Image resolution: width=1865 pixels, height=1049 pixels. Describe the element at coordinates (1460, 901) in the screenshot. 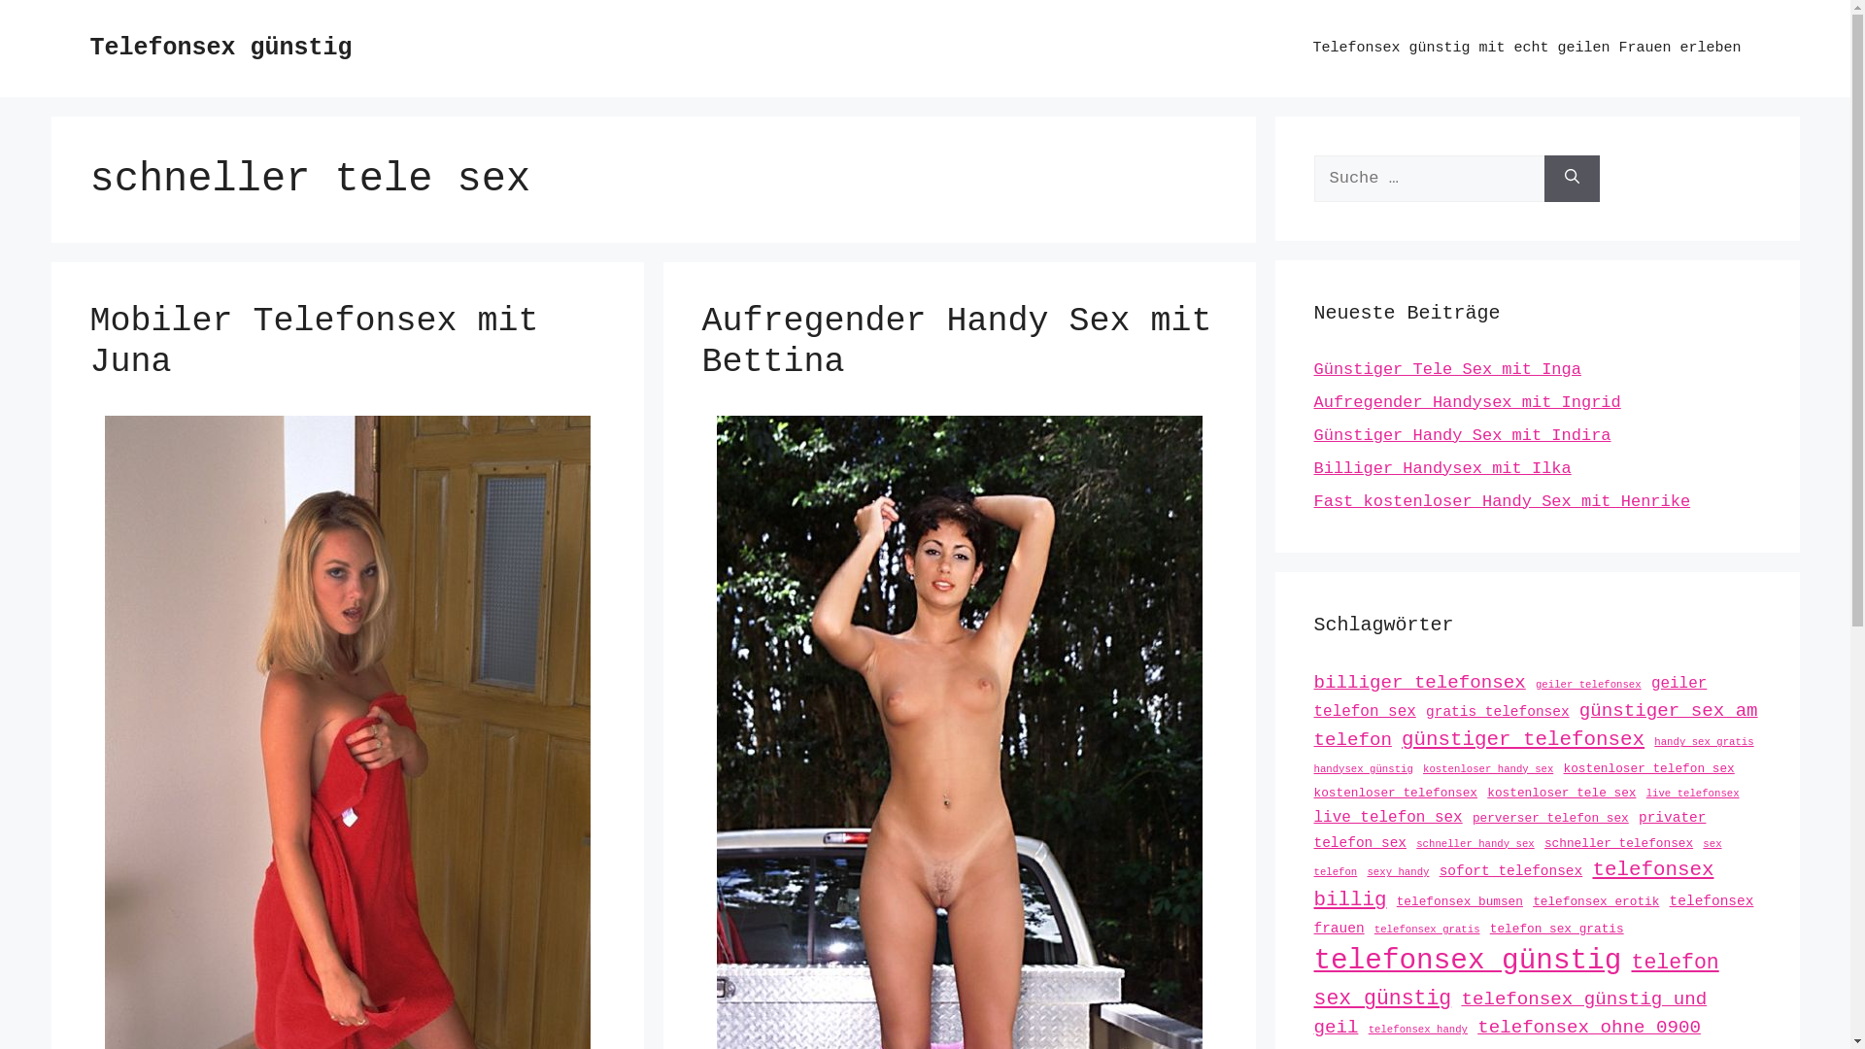

I see `telefonsex bumsen` at that location.